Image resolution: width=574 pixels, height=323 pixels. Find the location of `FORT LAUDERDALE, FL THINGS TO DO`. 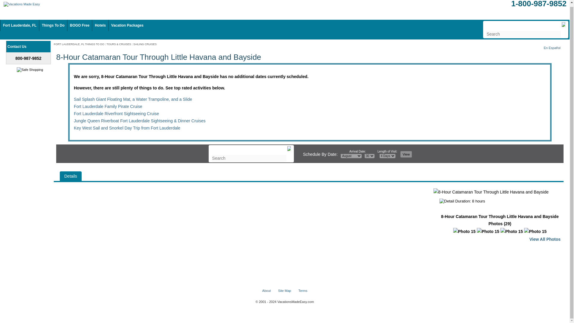

FORT LAUDERDALE, FL THINGS TO DO is located at coordinates (79, 44).